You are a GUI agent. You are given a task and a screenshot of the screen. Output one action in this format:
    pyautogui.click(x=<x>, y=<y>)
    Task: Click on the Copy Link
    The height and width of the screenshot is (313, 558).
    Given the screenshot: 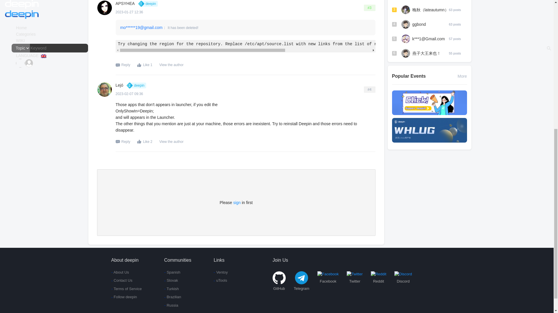 What is the action you would take?
    pyautogui.click(x=370, y=89)
    